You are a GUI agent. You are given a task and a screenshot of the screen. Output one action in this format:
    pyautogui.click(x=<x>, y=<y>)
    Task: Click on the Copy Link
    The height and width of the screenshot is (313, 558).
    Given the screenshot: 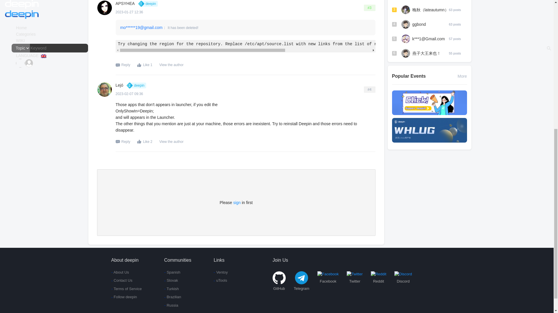 What is the action you would take?
    pyautogui.click(x=370, y=89)
    